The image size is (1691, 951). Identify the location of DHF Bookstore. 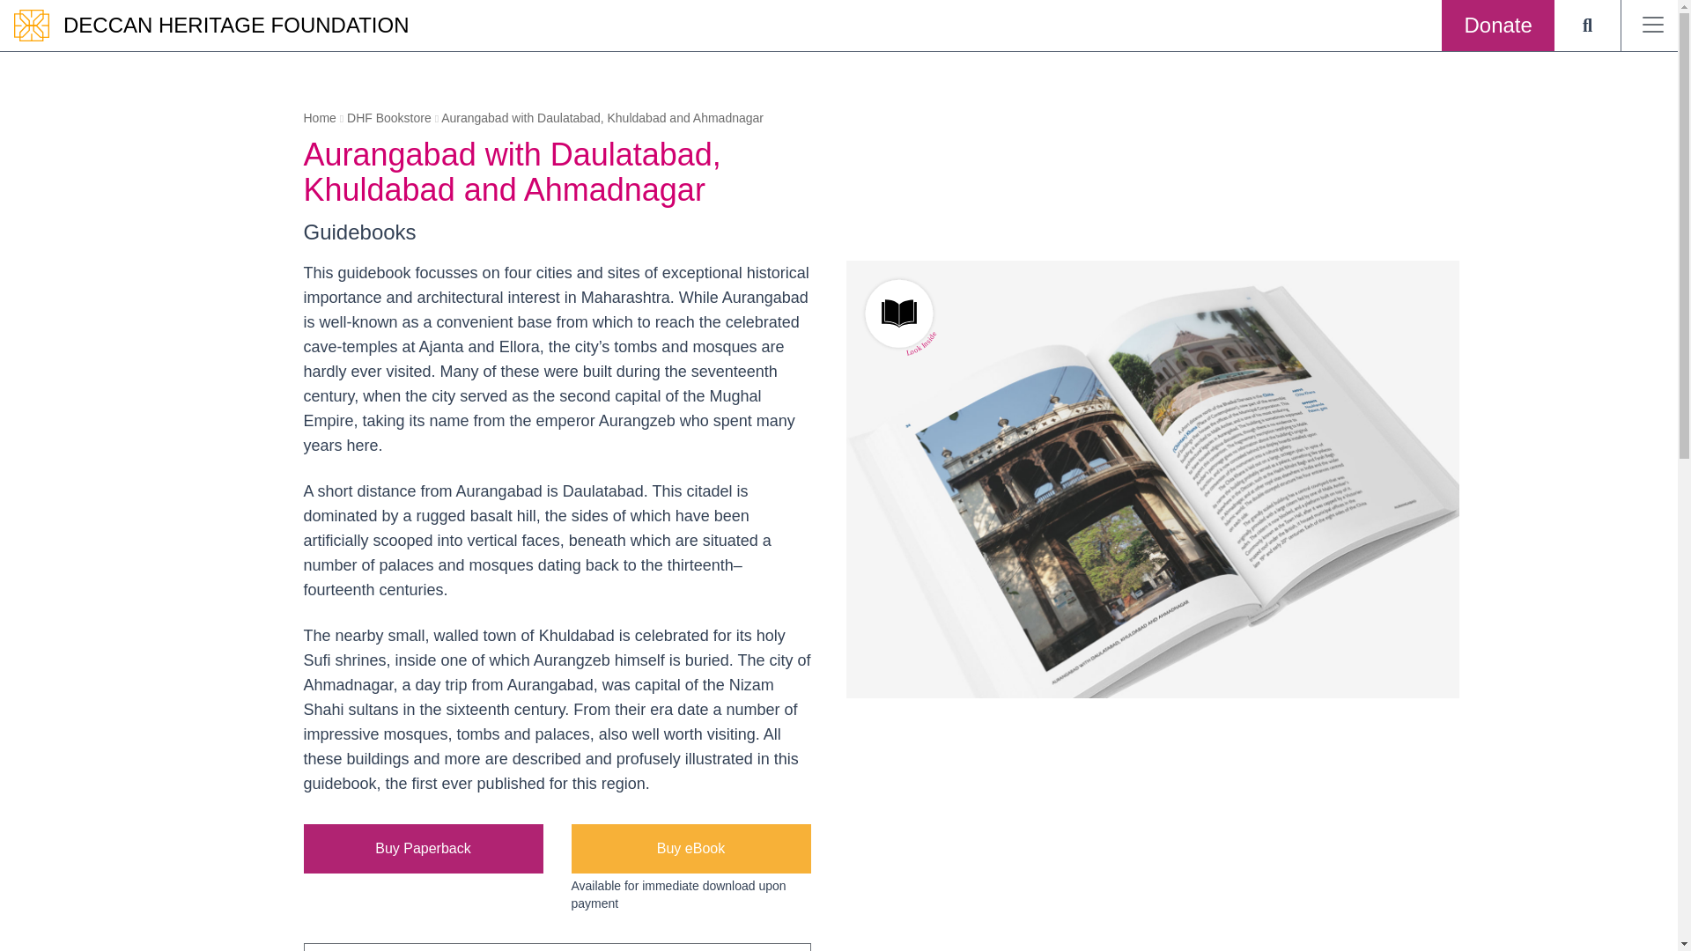
(388, 118).